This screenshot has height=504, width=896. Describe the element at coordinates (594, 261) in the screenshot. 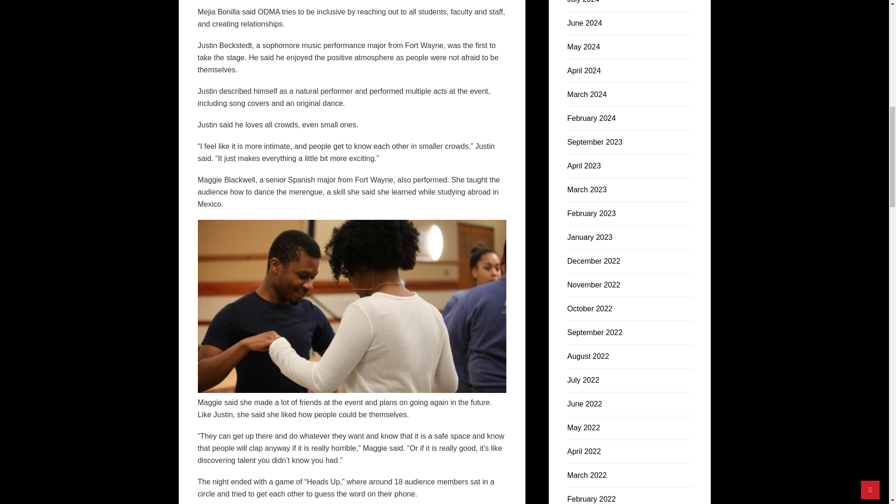

I see `December 2022` at that location.